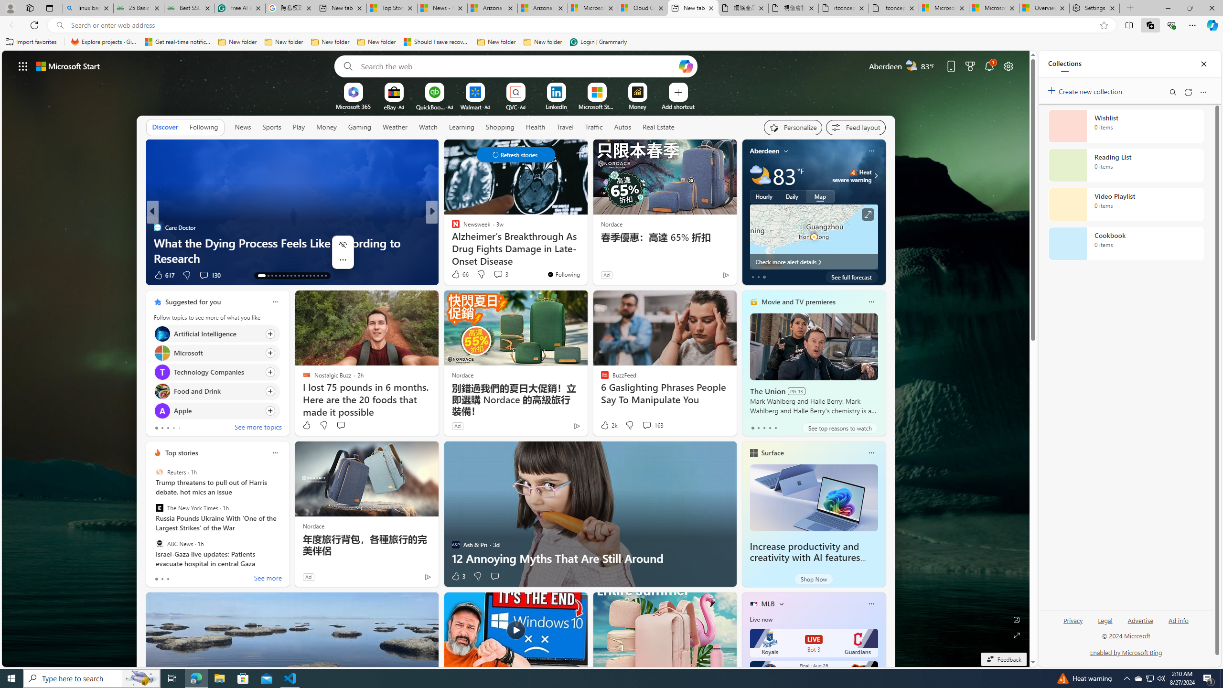 This screenshot has height=688, width=1223. What do you see at coordinates (161, 392) in the screenshot?
I see `Food and Drink` at bounding box center [161, 392].